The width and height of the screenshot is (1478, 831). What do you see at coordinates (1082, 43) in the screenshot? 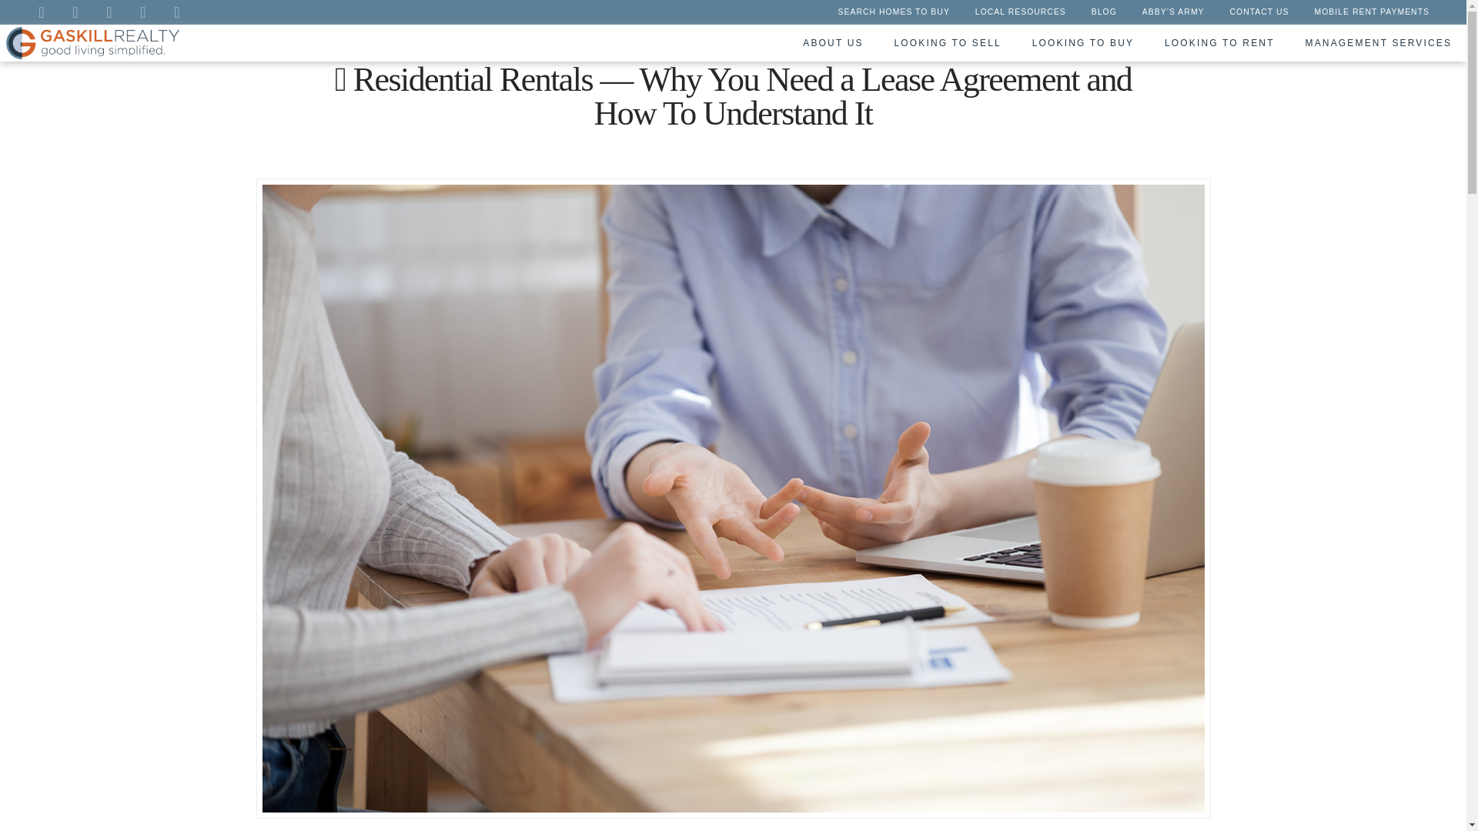
I see `LOOKING TO BUY` at bounding box center [1082, 43].